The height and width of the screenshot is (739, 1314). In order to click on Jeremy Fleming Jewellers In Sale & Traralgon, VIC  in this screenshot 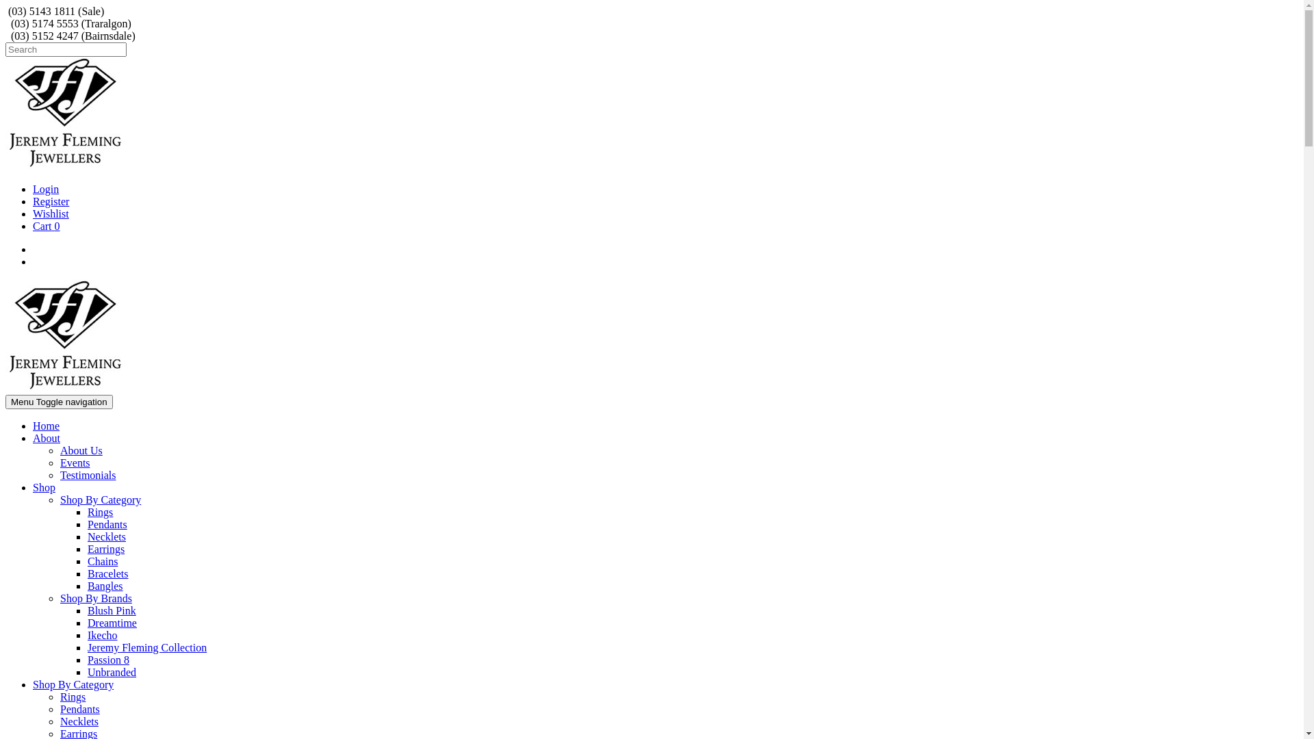, I will do `click(66, 166)`.